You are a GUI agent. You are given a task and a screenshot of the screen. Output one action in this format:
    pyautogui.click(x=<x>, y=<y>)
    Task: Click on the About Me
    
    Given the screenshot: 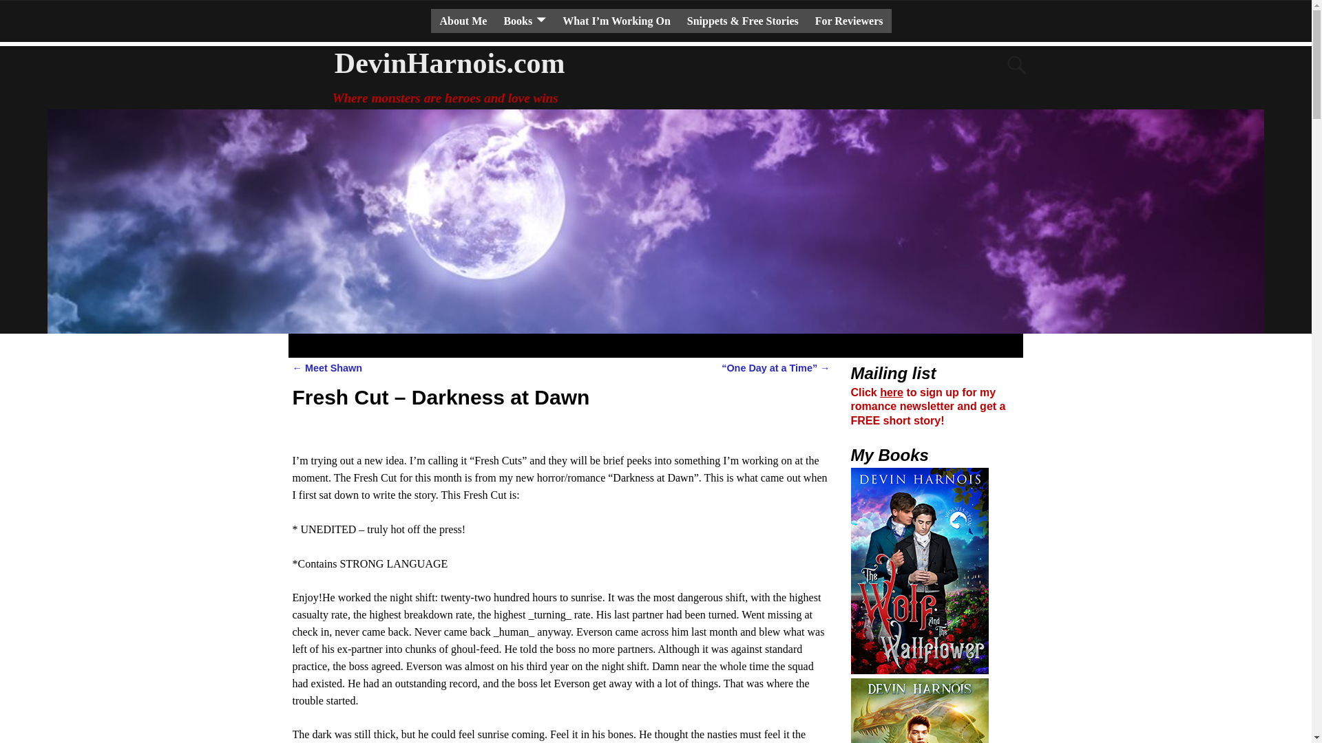 What is the action you would take?
    pyautogui.click(x=463, y=21)
    